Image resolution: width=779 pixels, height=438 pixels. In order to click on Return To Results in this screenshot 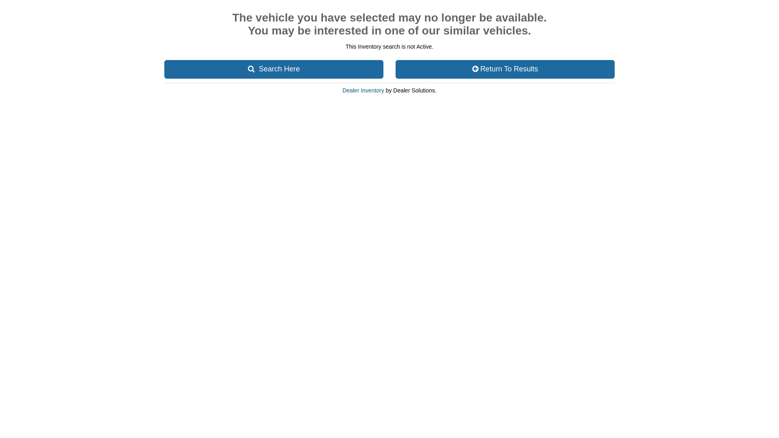, I will do `click(505, 69)`.